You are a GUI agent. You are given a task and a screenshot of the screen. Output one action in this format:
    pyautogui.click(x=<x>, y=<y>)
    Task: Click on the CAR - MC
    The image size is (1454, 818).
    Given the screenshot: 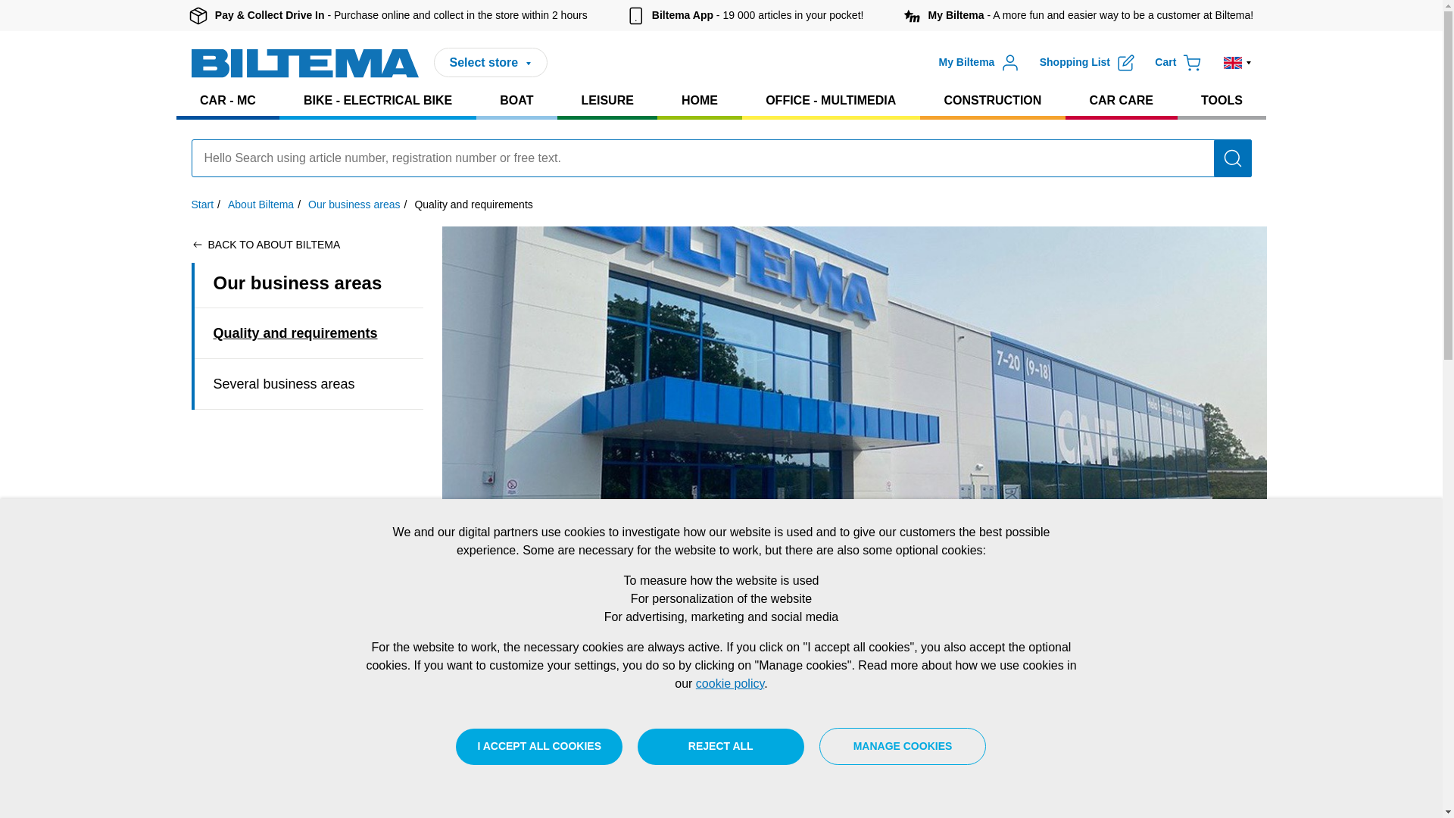 What is the action you would take?
    pyautogui.click(x=227, y=101)
    